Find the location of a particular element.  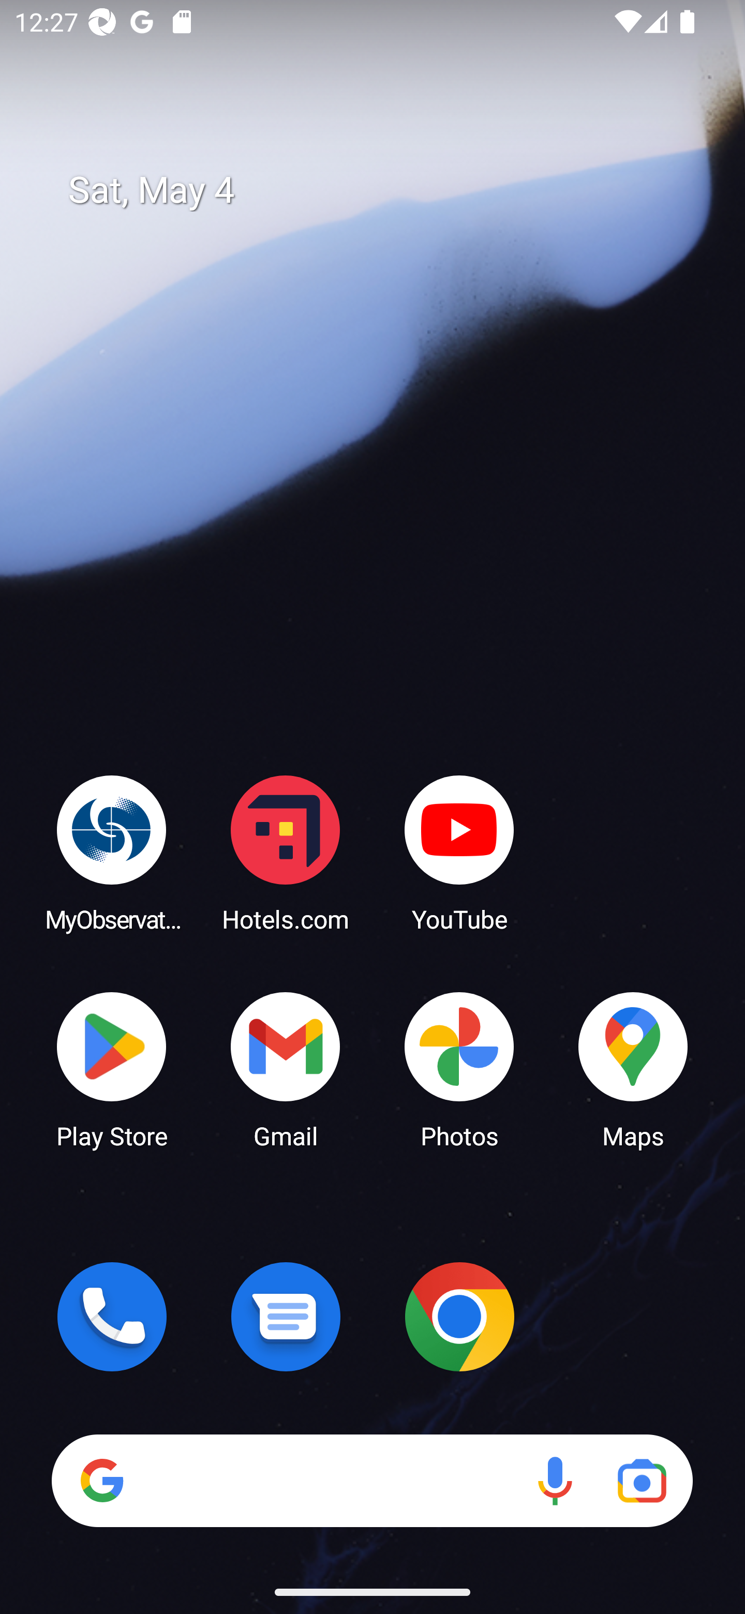

Voice search is located at coordinates (555, 1481).